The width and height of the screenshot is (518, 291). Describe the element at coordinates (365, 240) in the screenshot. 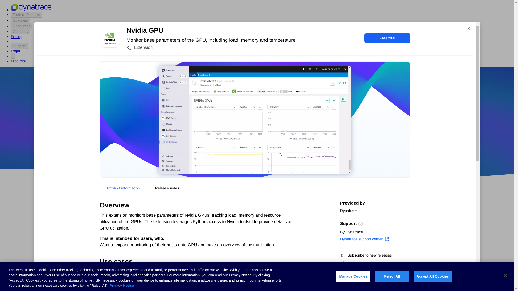

I see `Dynatrace support center` at that location.